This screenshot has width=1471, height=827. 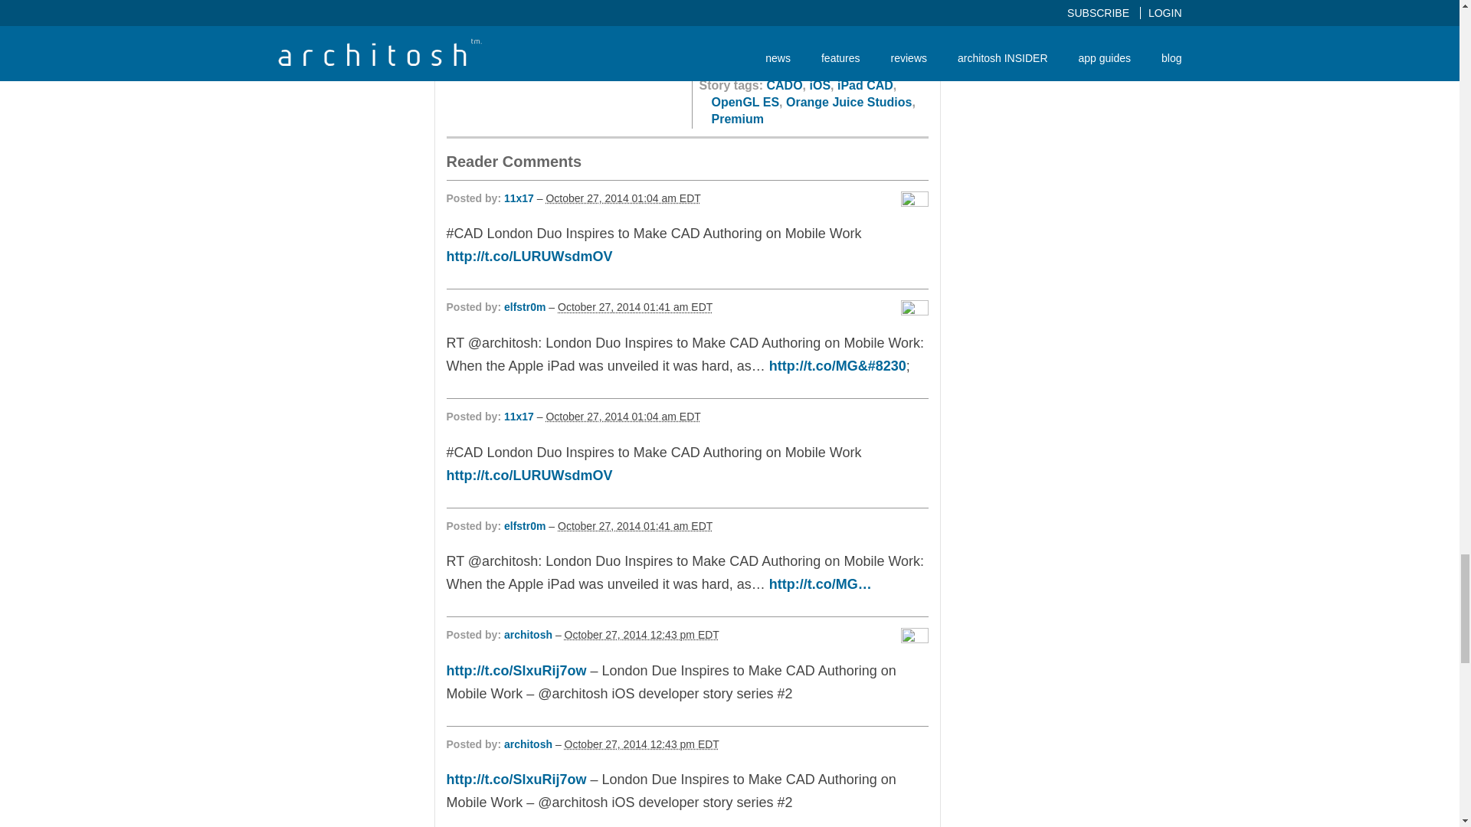 What do you see at coordinates (852, 67) in the screenshot?
I see `Special` at bounding box center [852, 67].